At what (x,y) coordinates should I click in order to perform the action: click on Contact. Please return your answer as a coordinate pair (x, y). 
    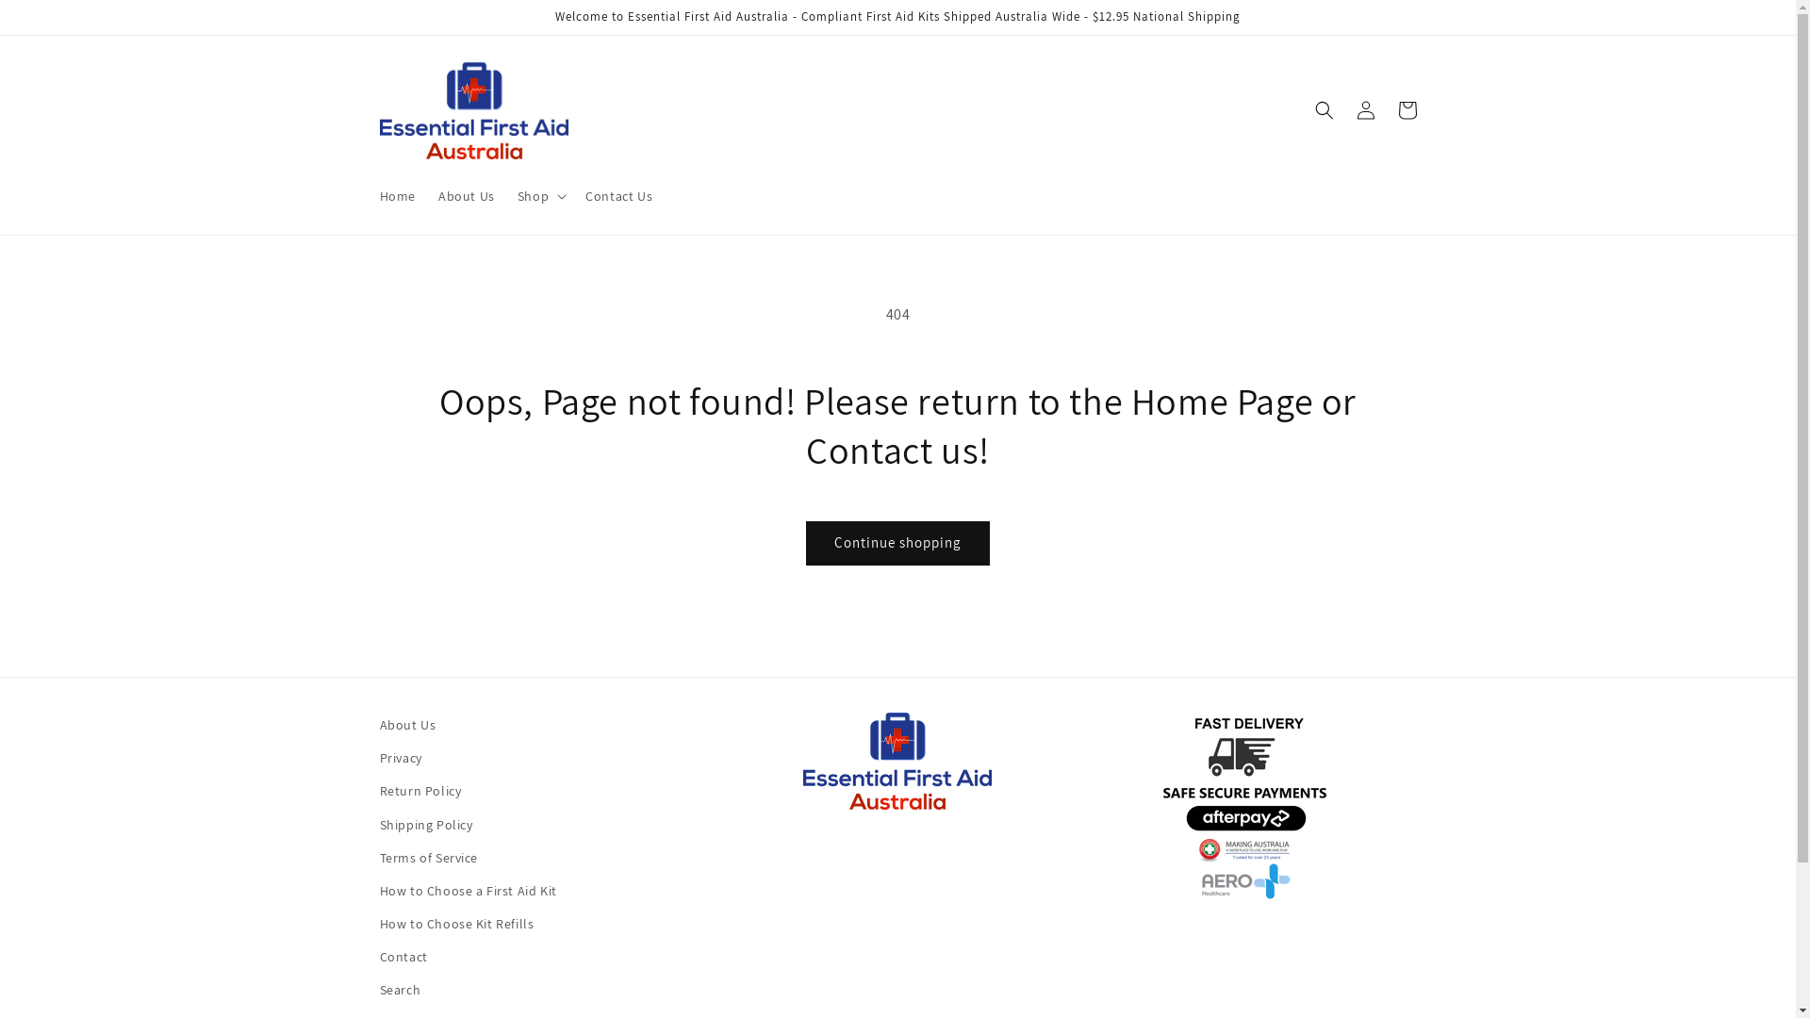
    Looking at the image, I should click on (403, 958).